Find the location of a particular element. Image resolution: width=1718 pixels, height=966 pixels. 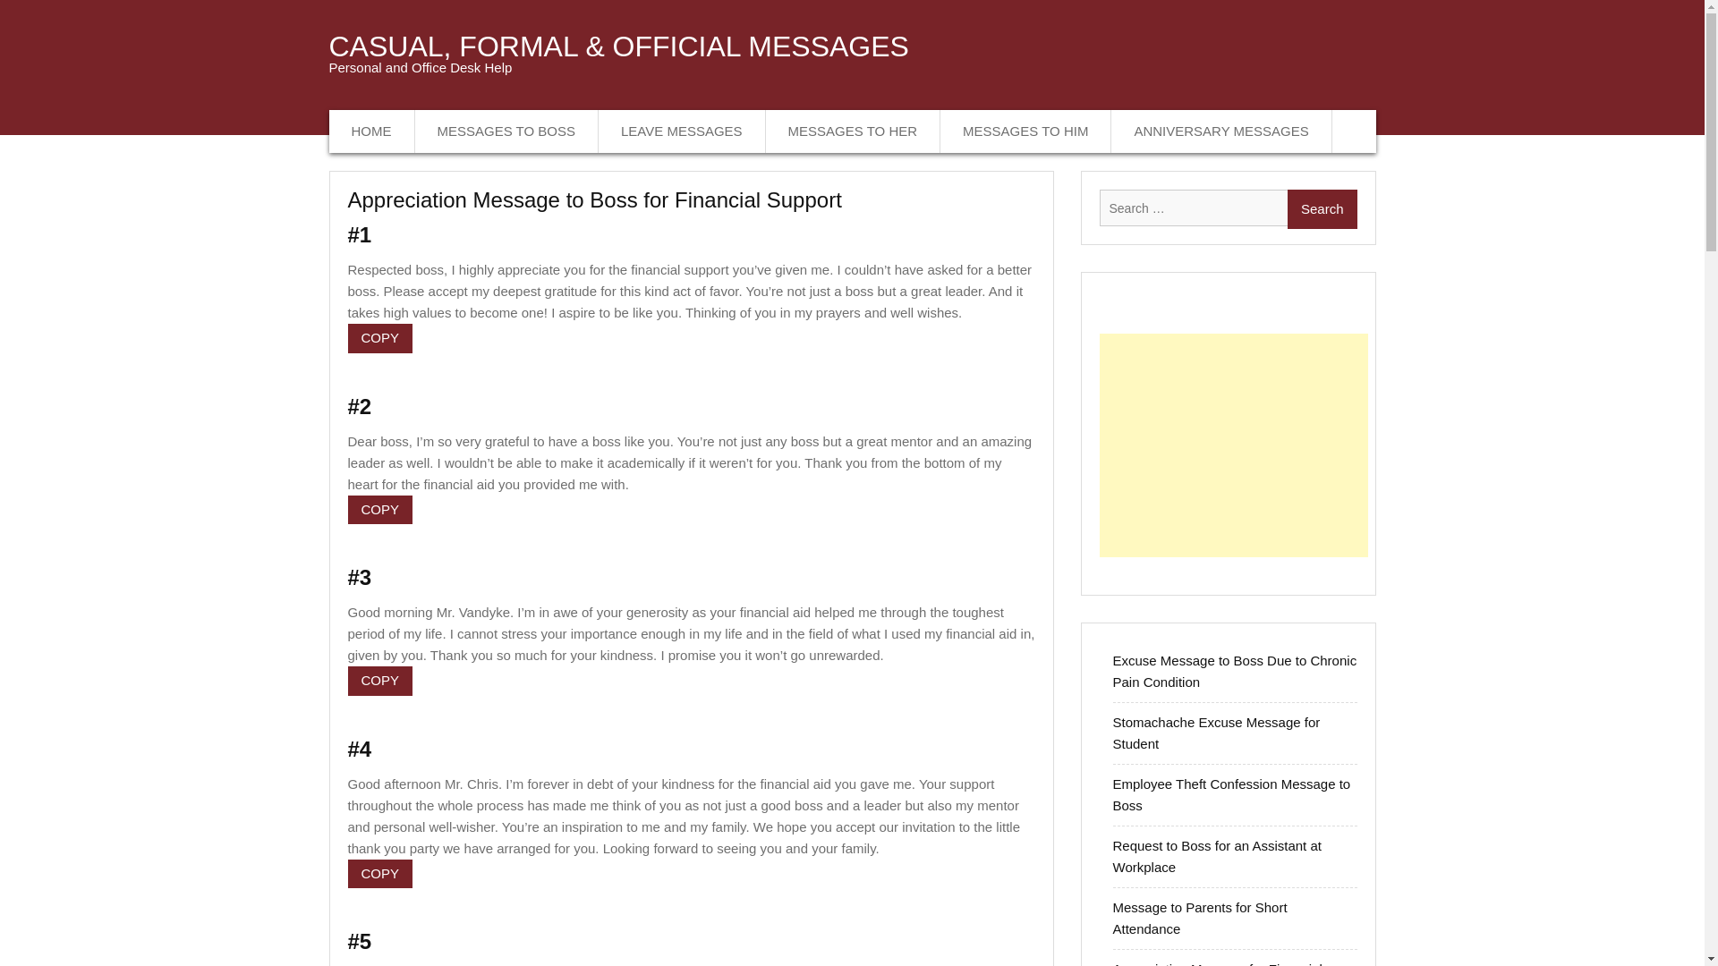

Excuse Message to Boss Due to Chronic Pain Condition is located at coordinates (1235, 671).